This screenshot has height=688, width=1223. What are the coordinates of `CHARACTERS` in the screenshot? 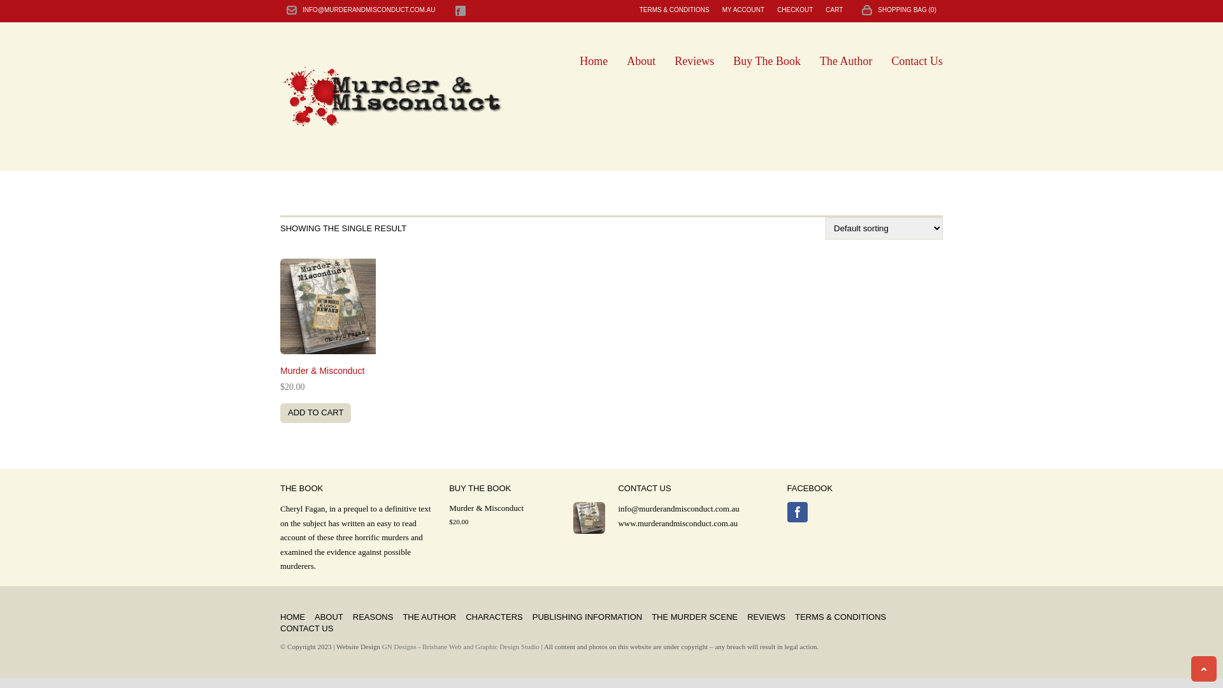 It's located at (494, 617).